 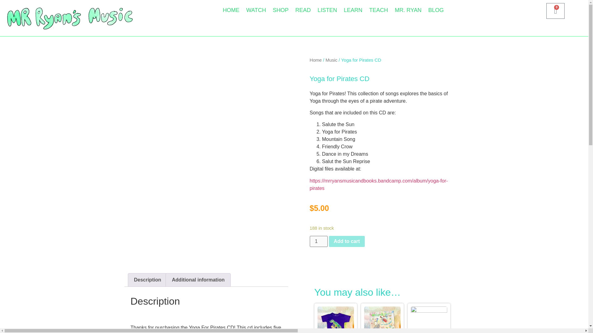 What do you see at coordinates (379, 10) in the screenshot?
I see `TEACH` at bounding box center [379, 10].